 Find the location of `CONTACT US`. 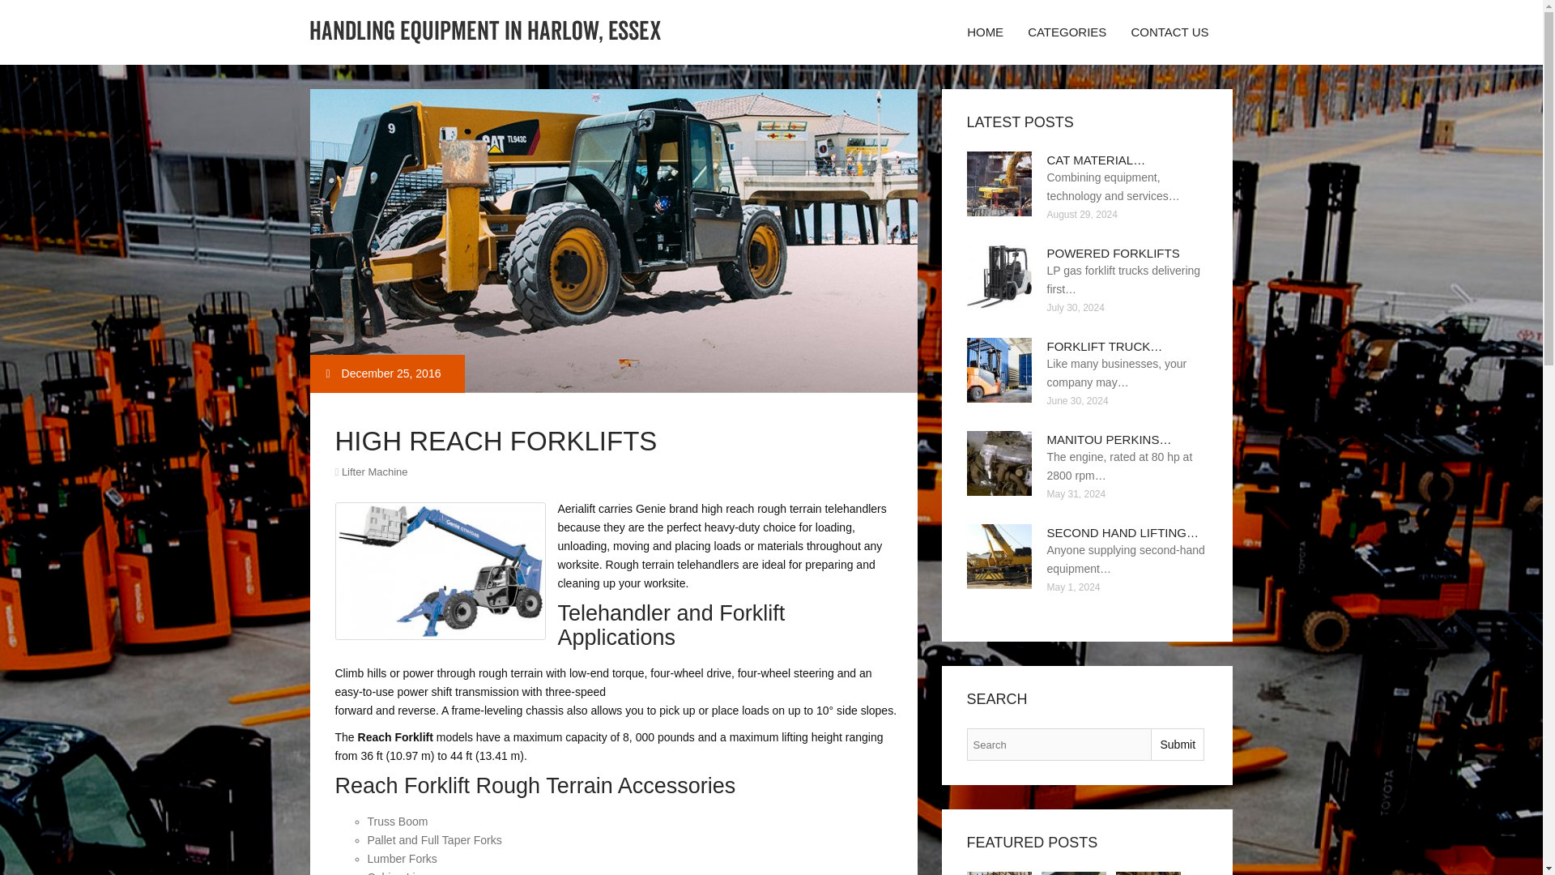

CONTACT US is located at coordinates (1169, 32).